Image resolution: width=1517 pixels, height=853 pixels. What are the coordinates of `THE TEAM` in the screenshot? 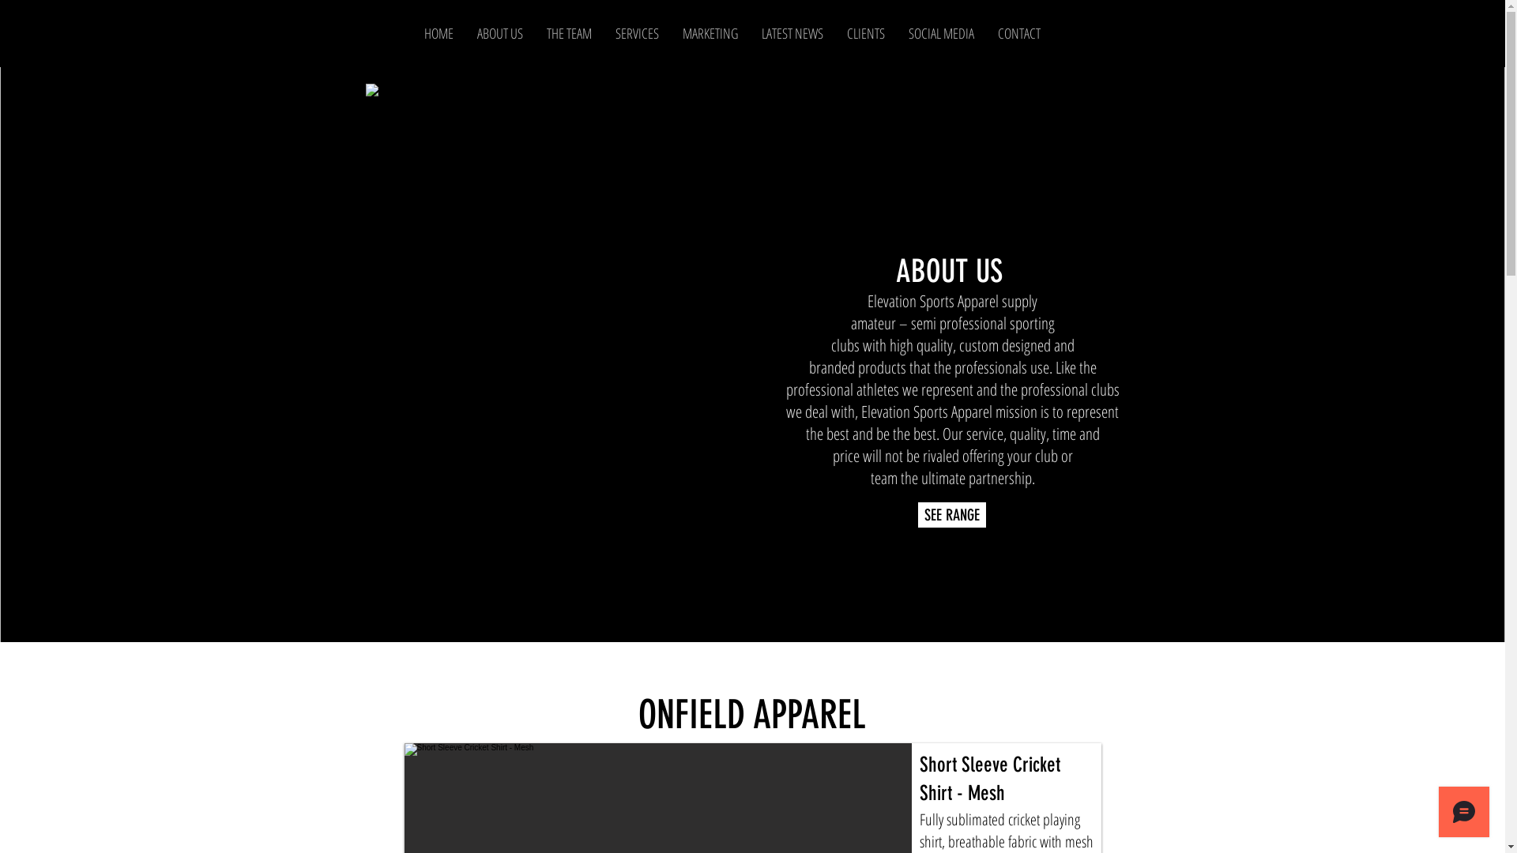 It's located at (569, 33).